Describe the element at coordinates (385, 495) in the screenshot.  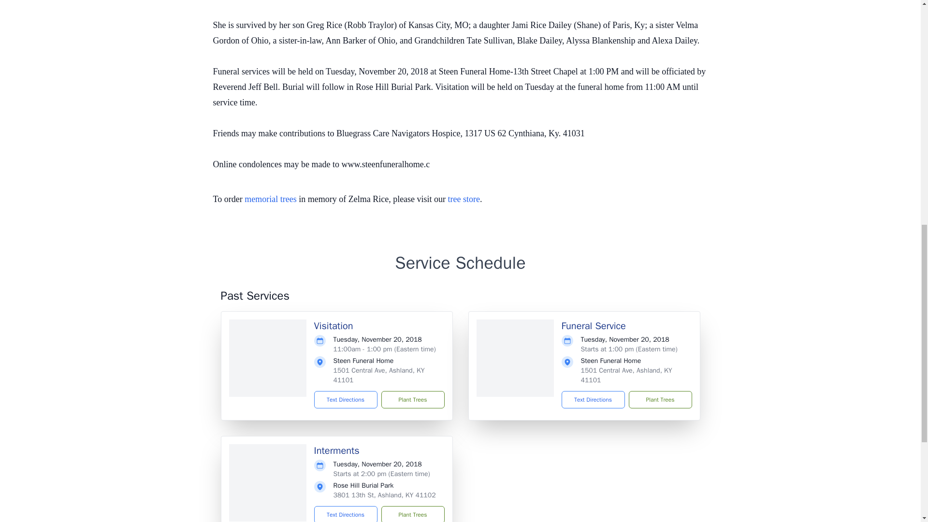
I see `3801 13th St, Ashland, KY 41102` at that location.